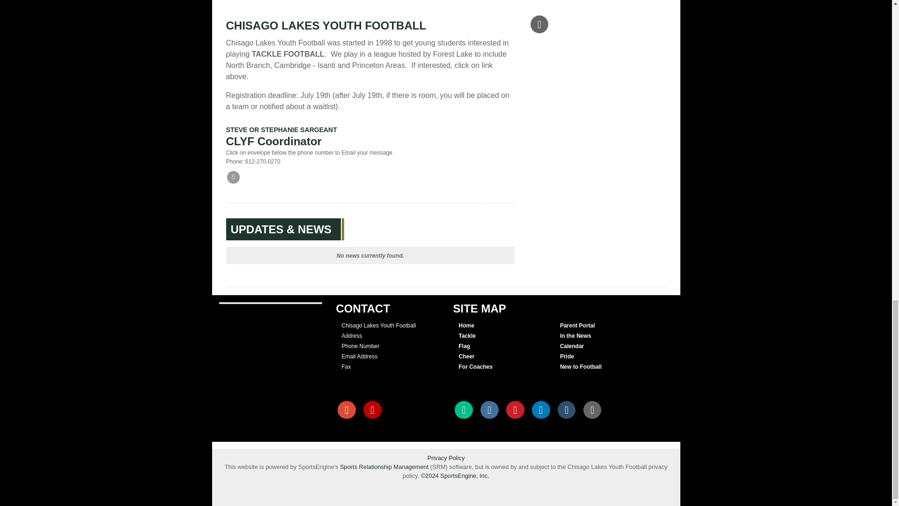 The image size is (899, 506). Describe the element at coordinates (476, 366) in the screenshot. I see `For Coaches` at that location.